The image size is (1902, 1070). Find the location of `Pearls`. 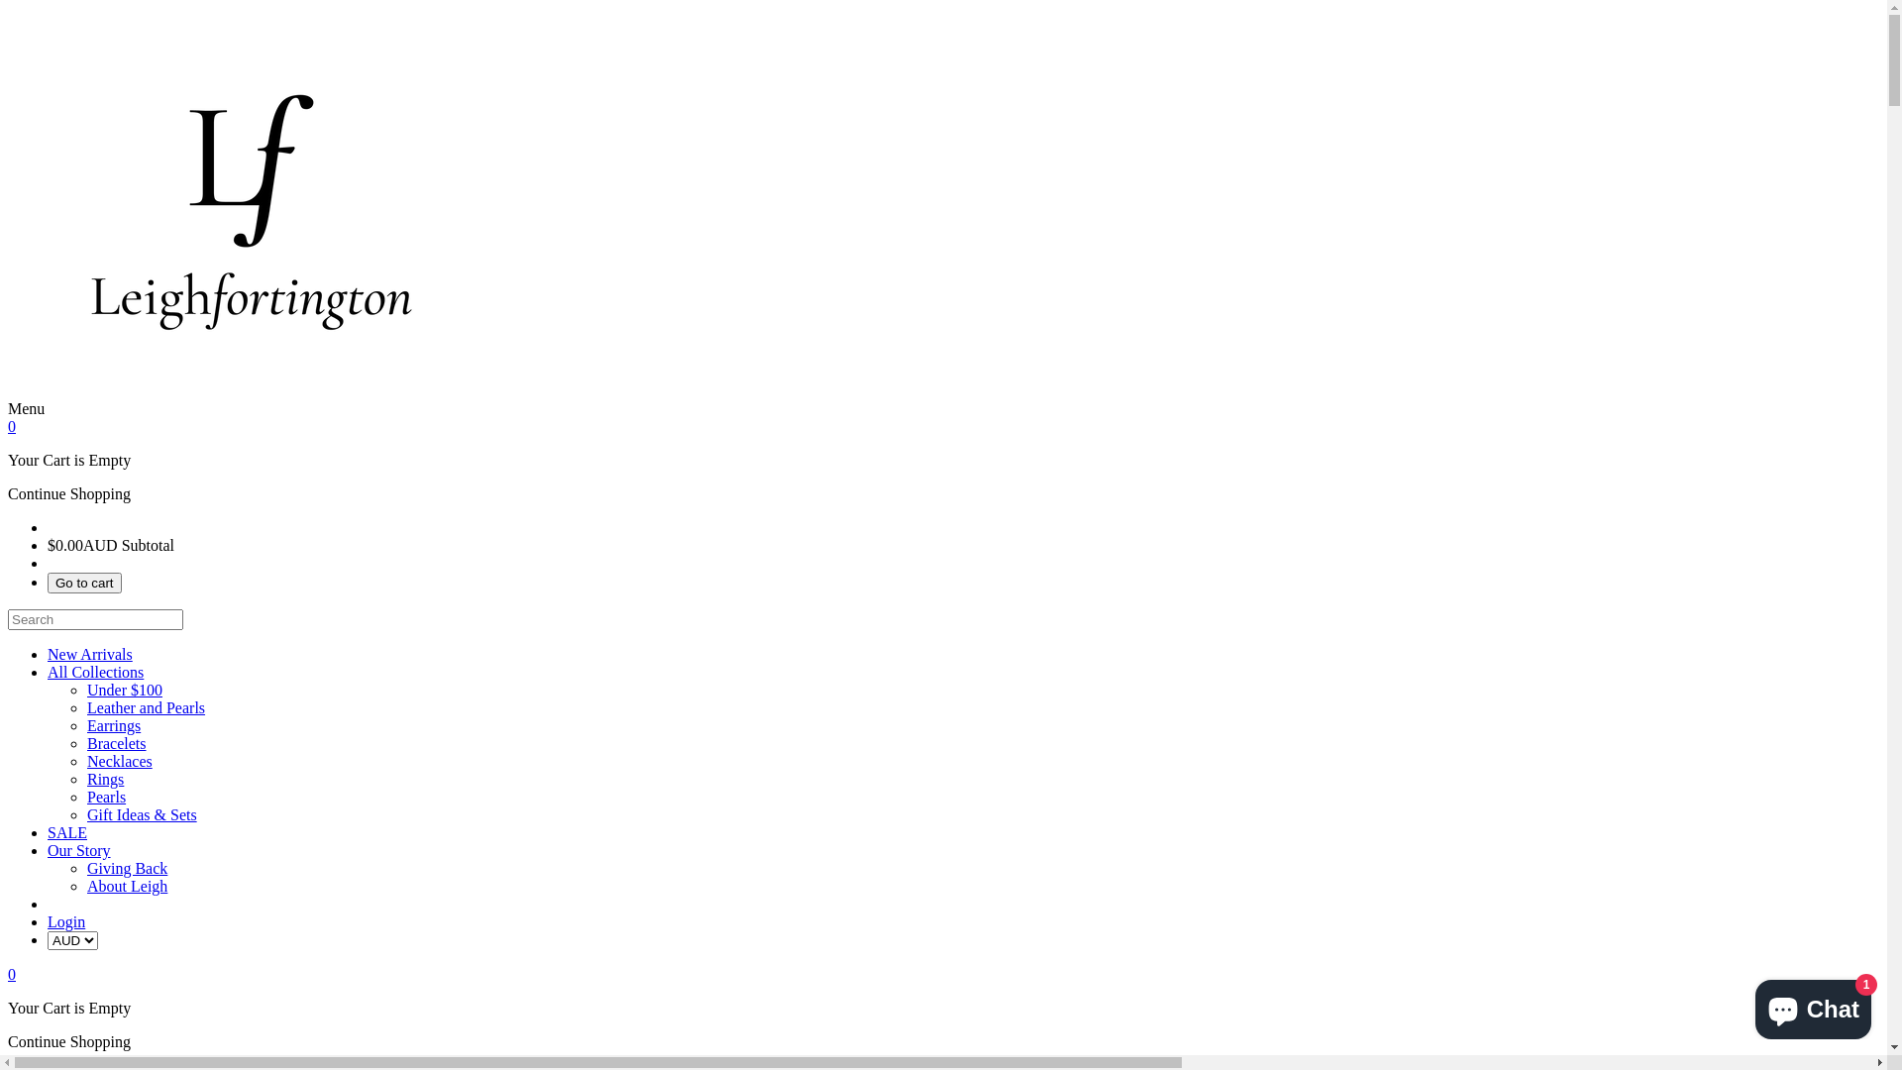

Pearls is located at coordinates (107, 797).